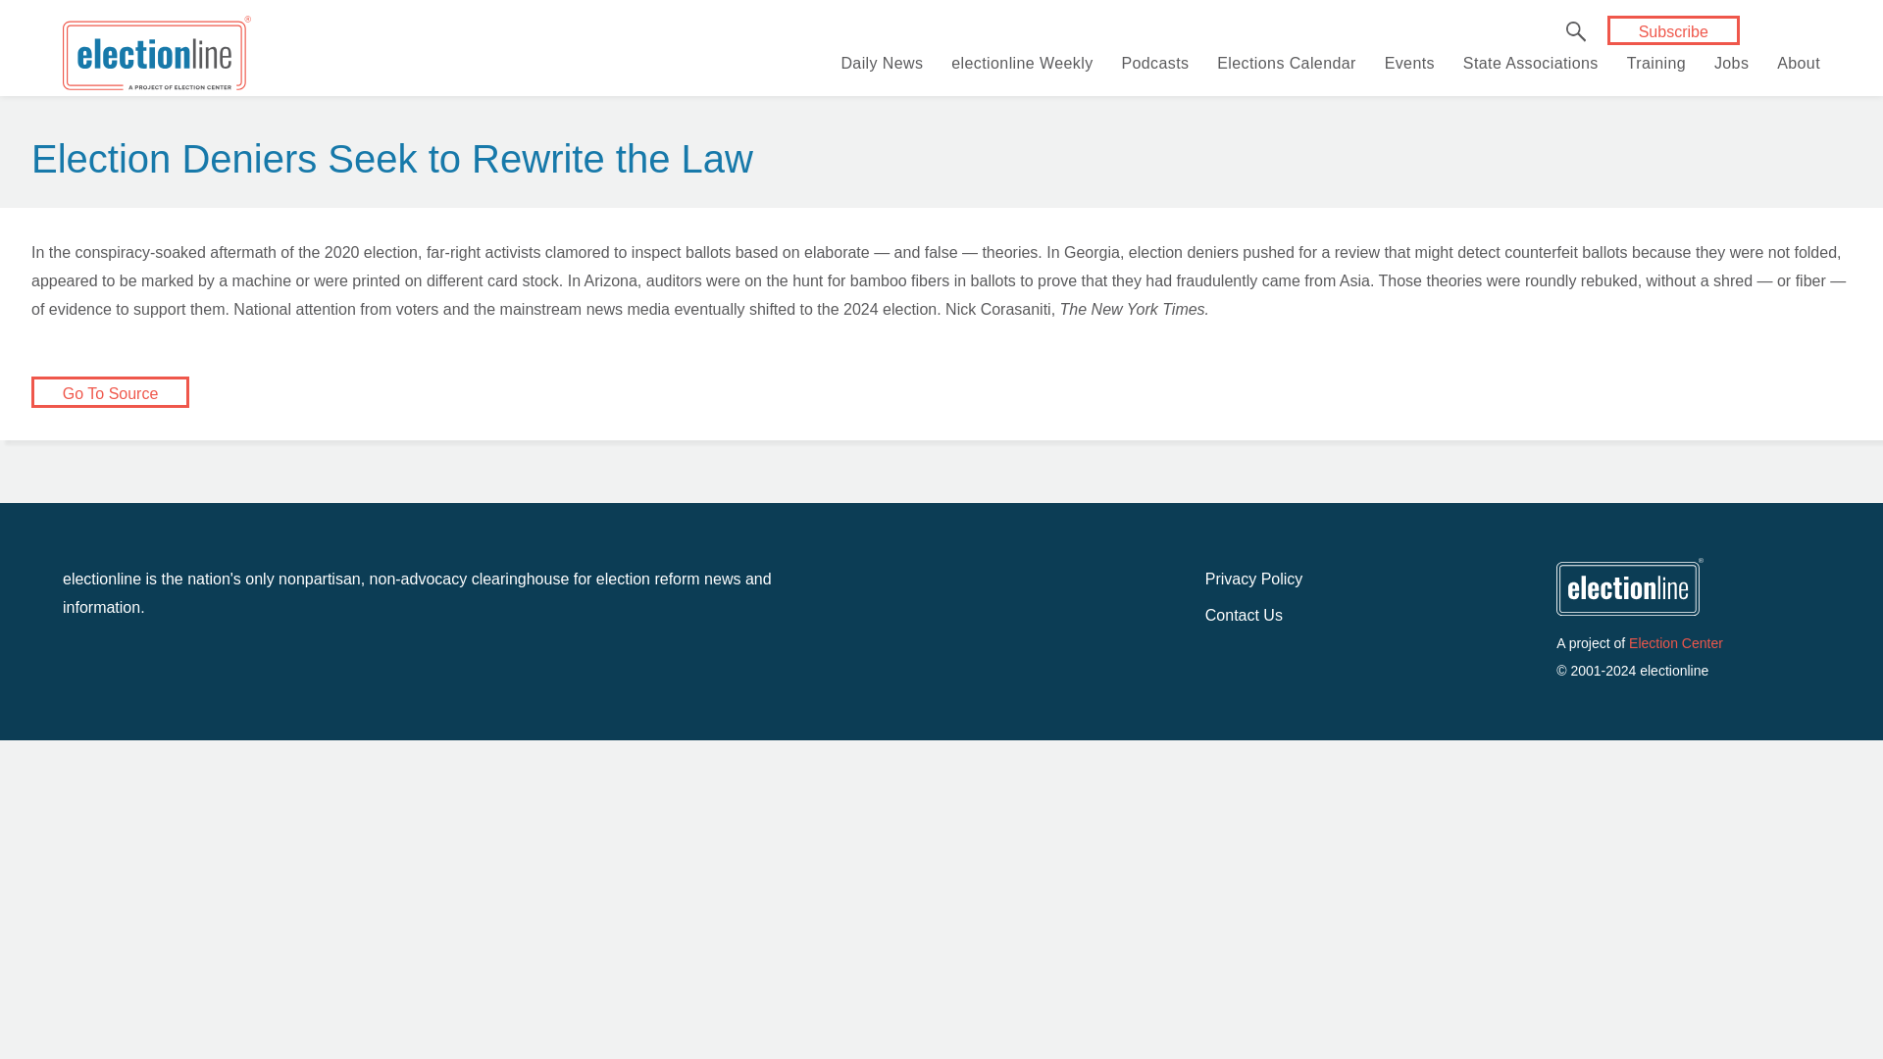 Image resolution: width=1883 pixels, height=1059 pixels. Describe the element at coordinates (1153, 63) in the screenshot. I see `Podcasts` at that location.